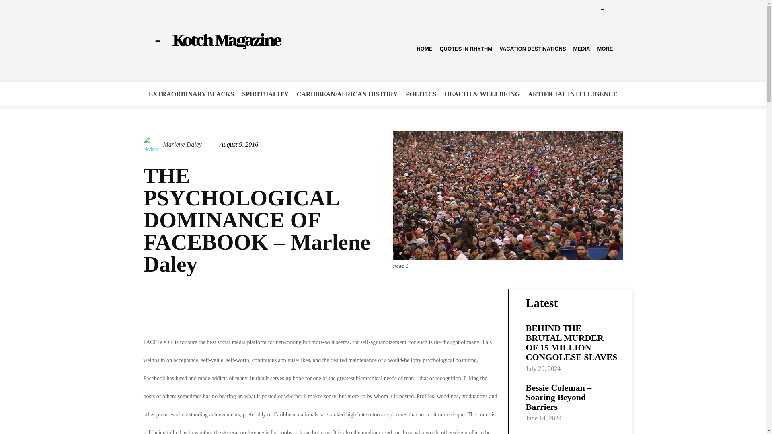 The width and height of the screenshot is (772, 434). I want to click on MEDIA, so click(581, 49).